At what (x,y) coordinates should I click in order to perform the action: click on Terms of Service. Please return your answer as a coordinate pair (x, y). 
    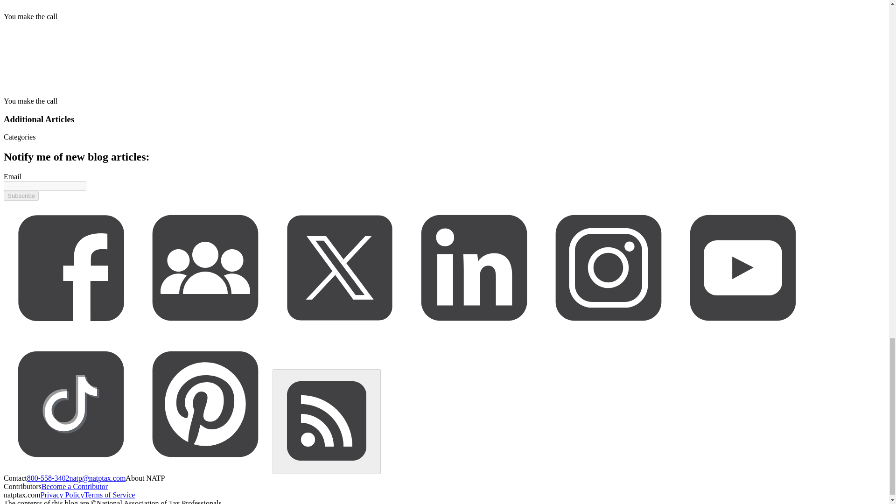
    Looking at the image, I should click on (109, 495).